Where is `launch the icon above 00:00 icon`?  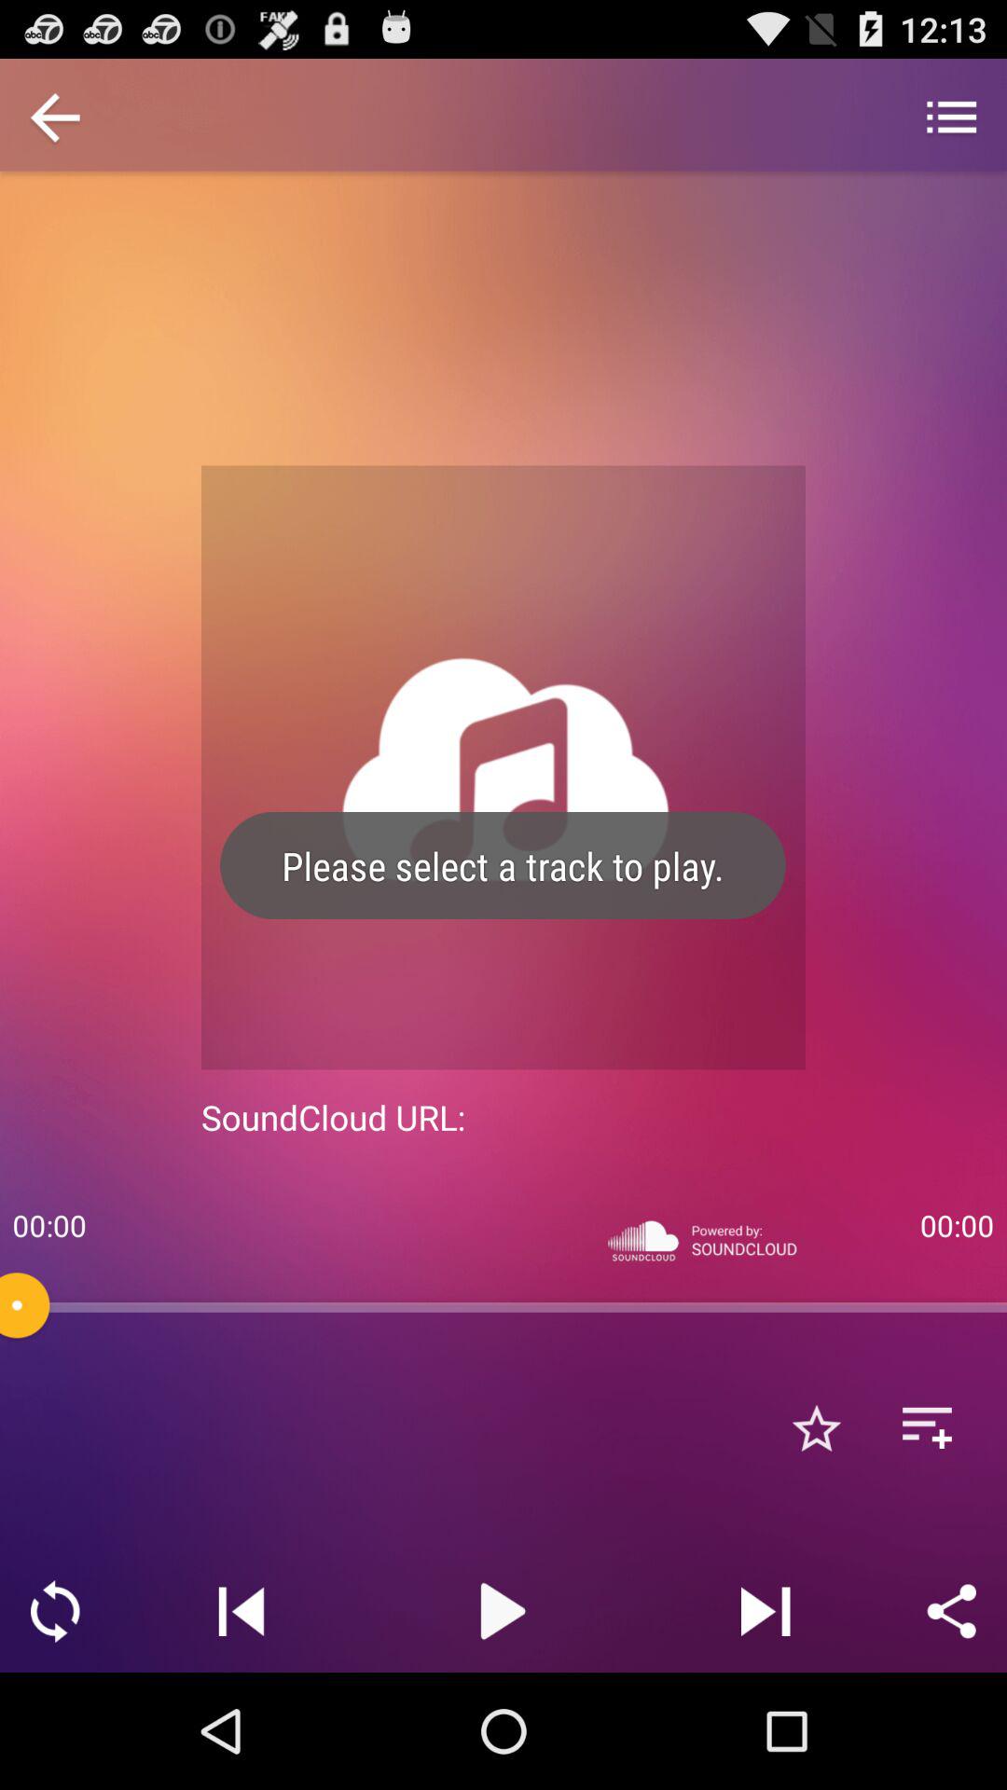
launch the icon above 00:00 icon is located at coordinates (55, 119).